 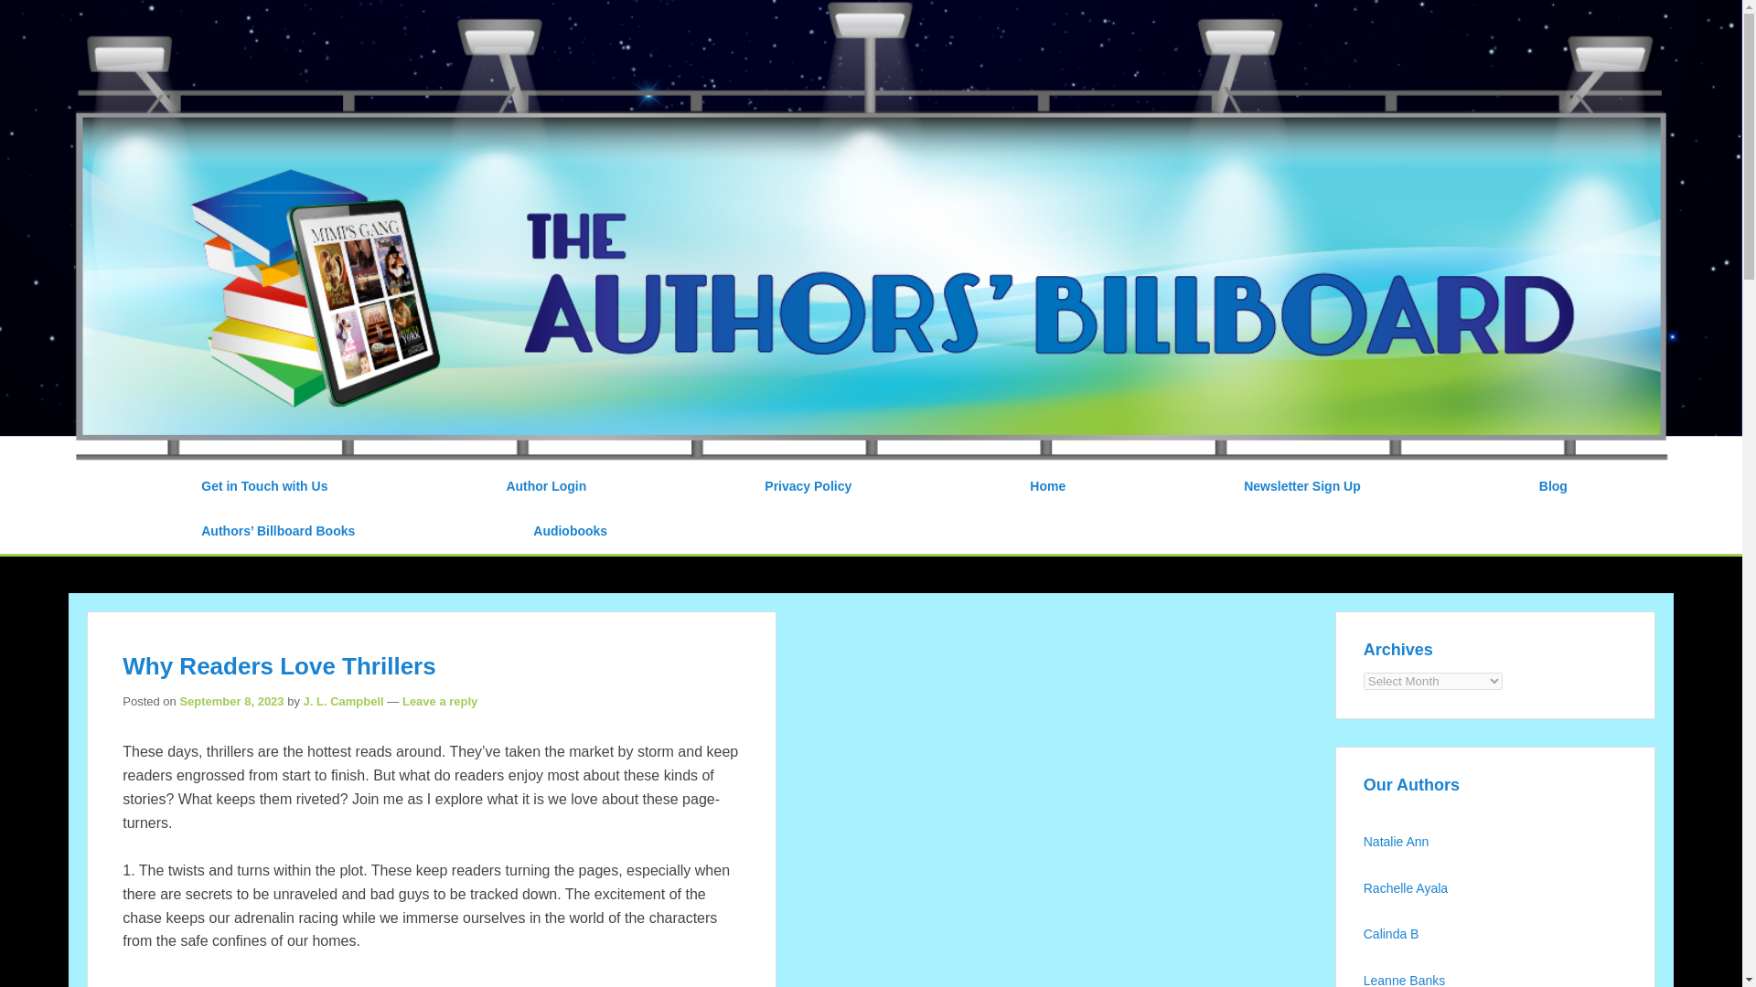 I want to click on Author Login, so click(x=545, y=486).